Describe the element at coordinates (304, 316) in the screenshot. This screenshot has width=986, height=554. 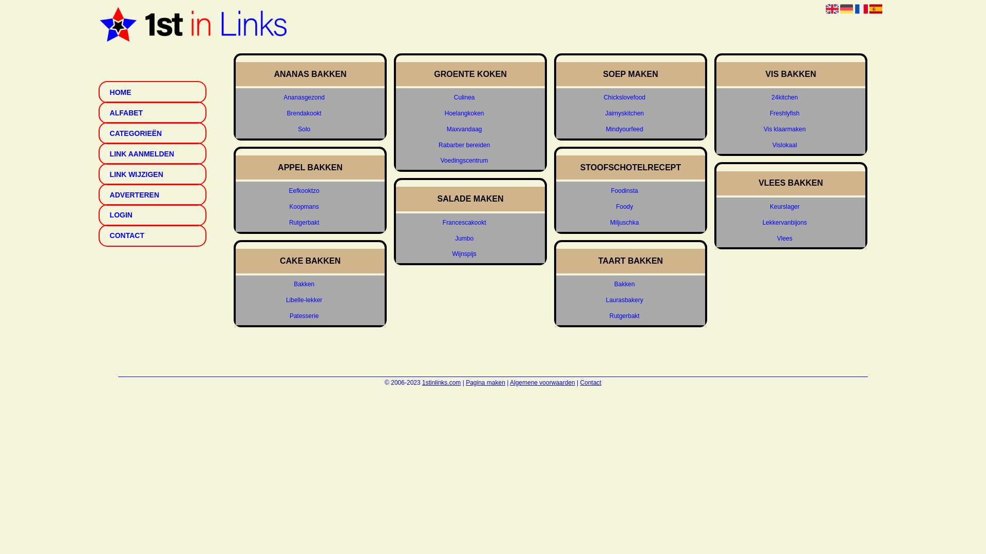
I see `Patesserie` at that location.